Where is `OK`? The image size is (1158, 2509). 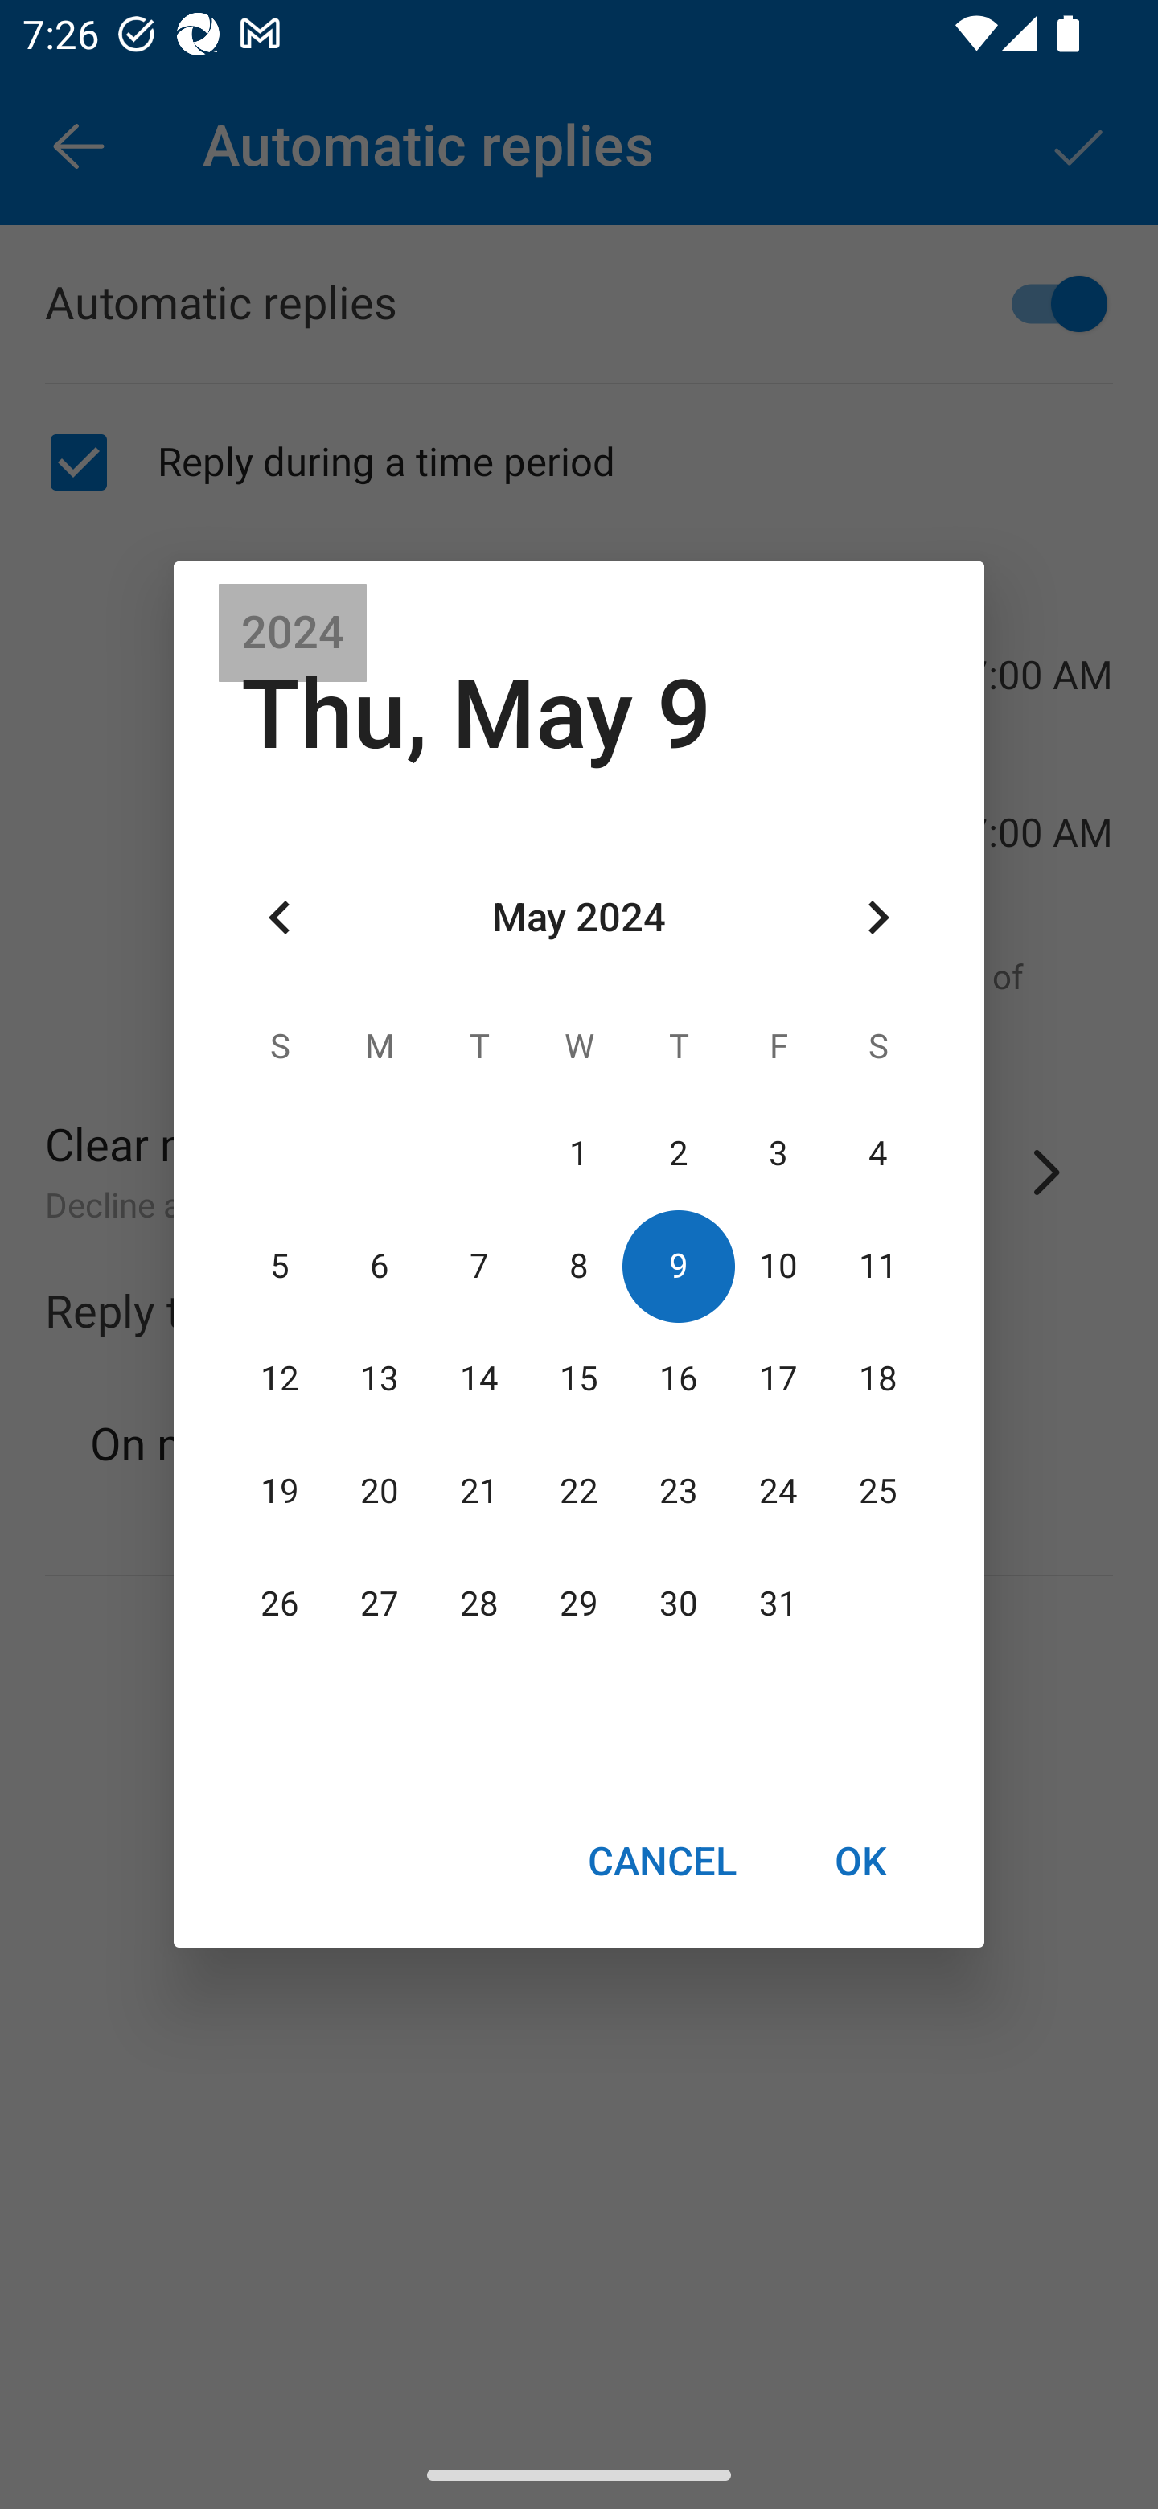 OK is located at coordinates (860, 1860).